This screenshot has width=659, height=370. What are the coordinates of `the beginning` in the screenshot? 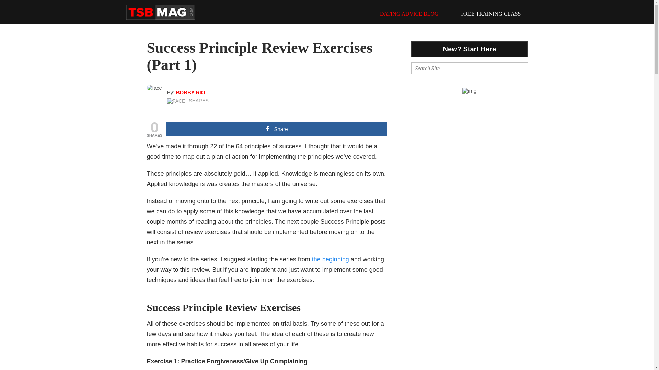 It's located at (330, 259).